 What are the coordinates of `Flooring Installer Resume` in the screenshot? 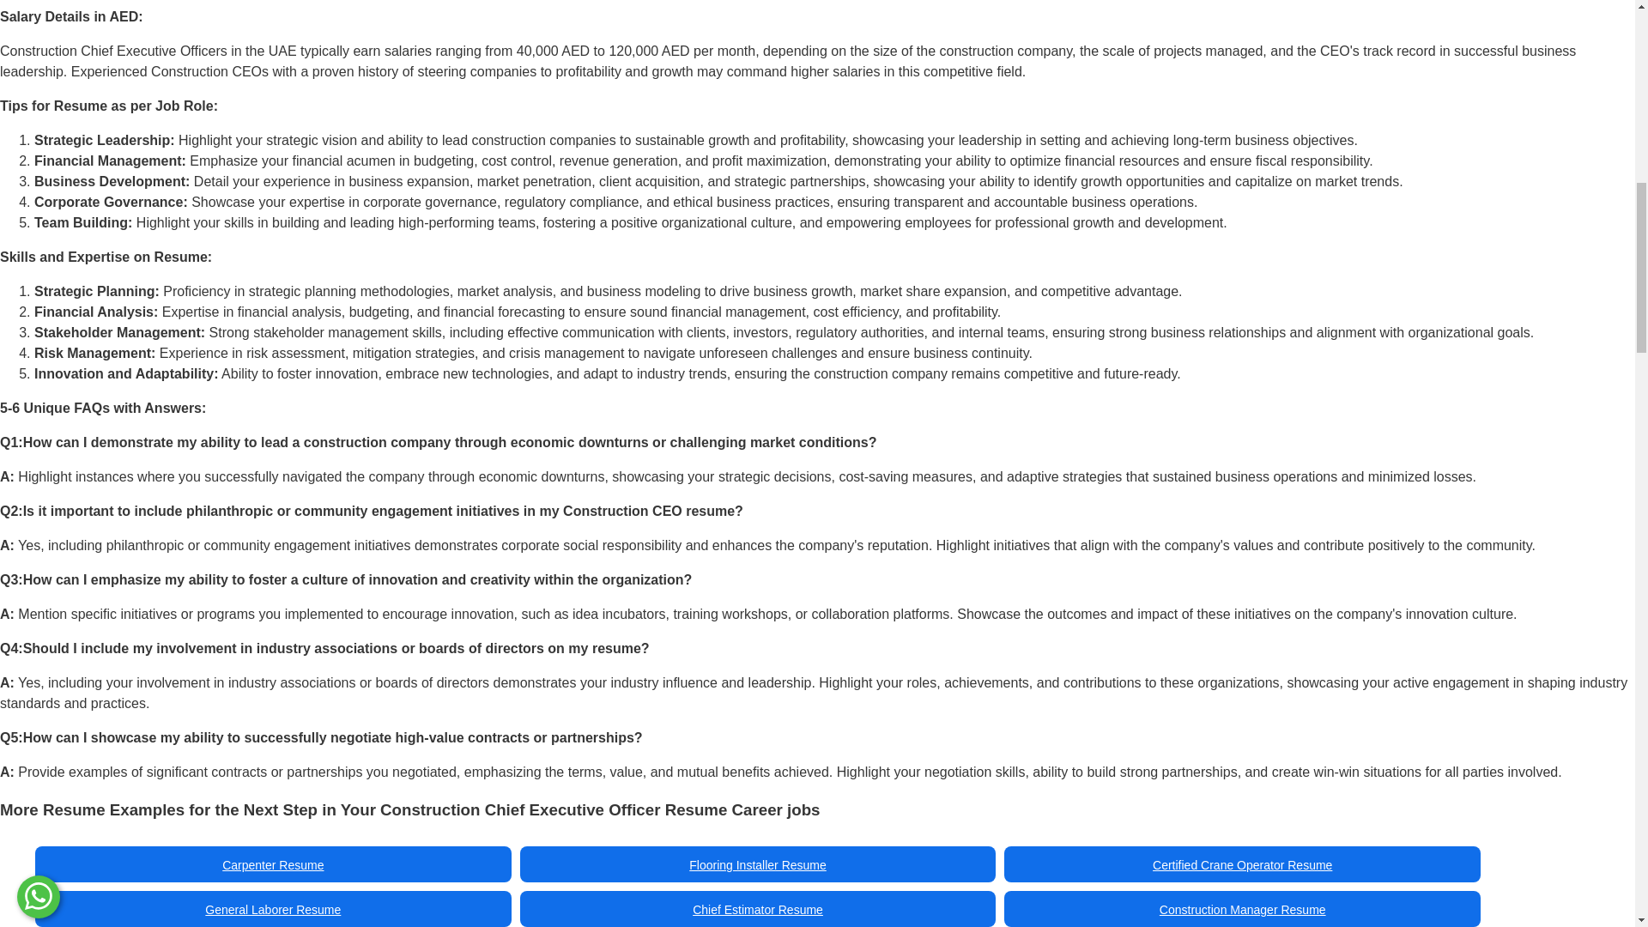 It's located at (757, 865).